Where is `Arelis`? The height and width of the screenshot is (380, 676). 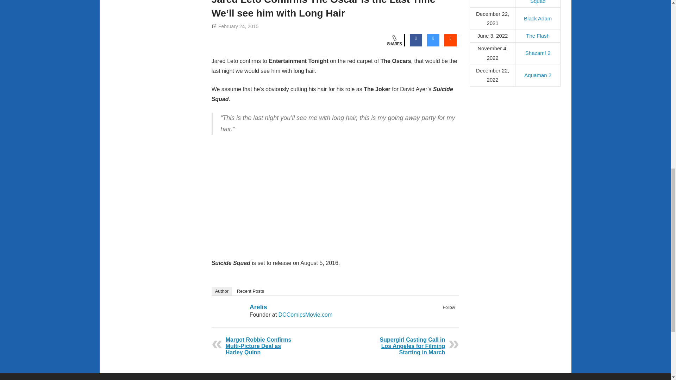
Arelis is located at coordinates (277, 26).